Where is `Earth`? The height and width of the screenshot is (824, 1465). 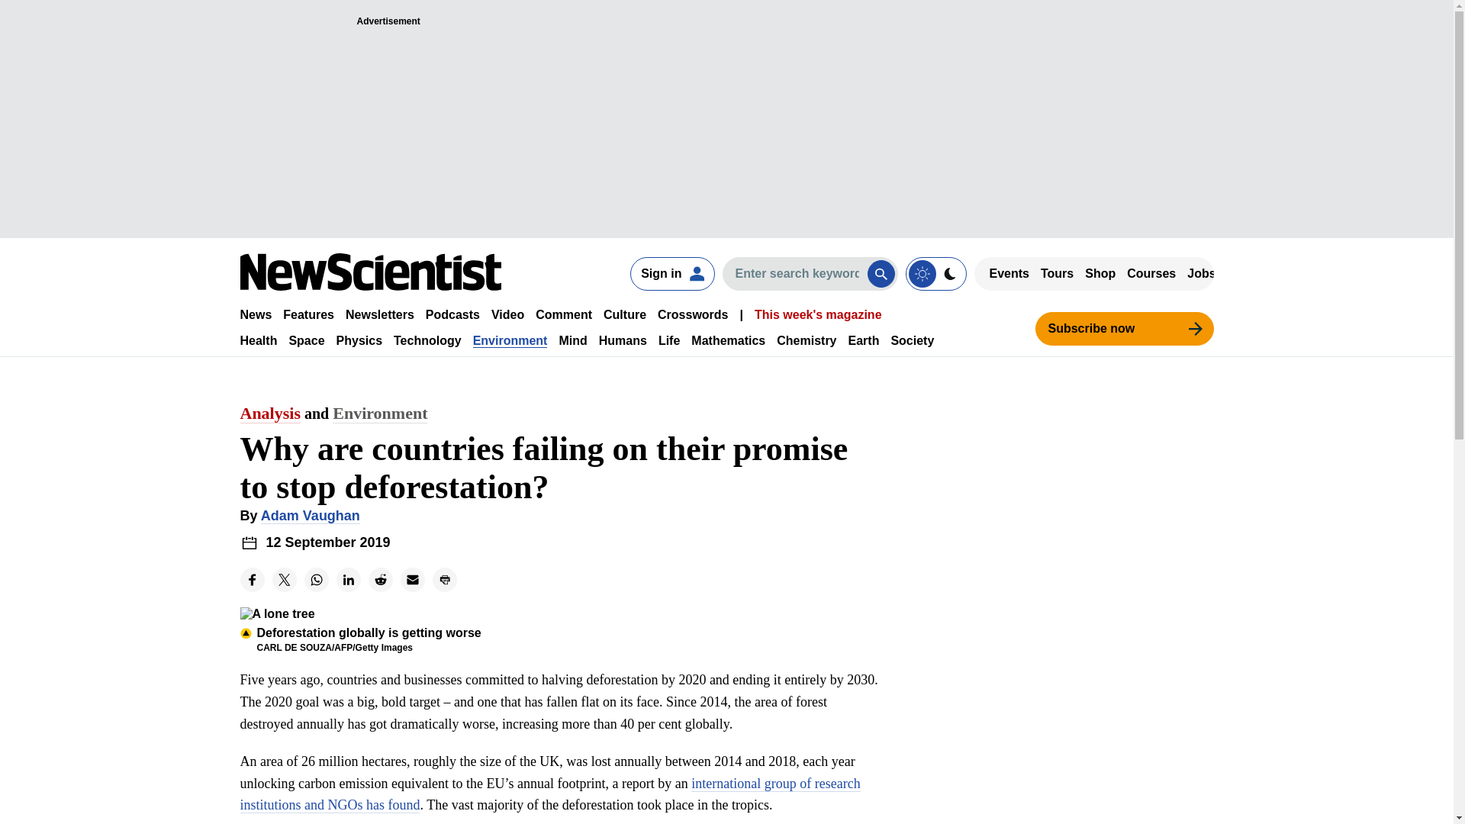
Earth is located at coordinates (864, 340).